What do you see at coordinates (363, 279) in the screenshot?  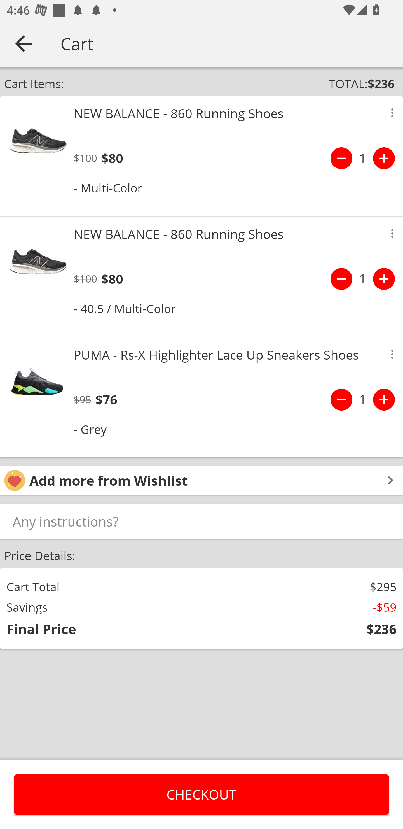 I see `1` at bounding box center [363, 279].